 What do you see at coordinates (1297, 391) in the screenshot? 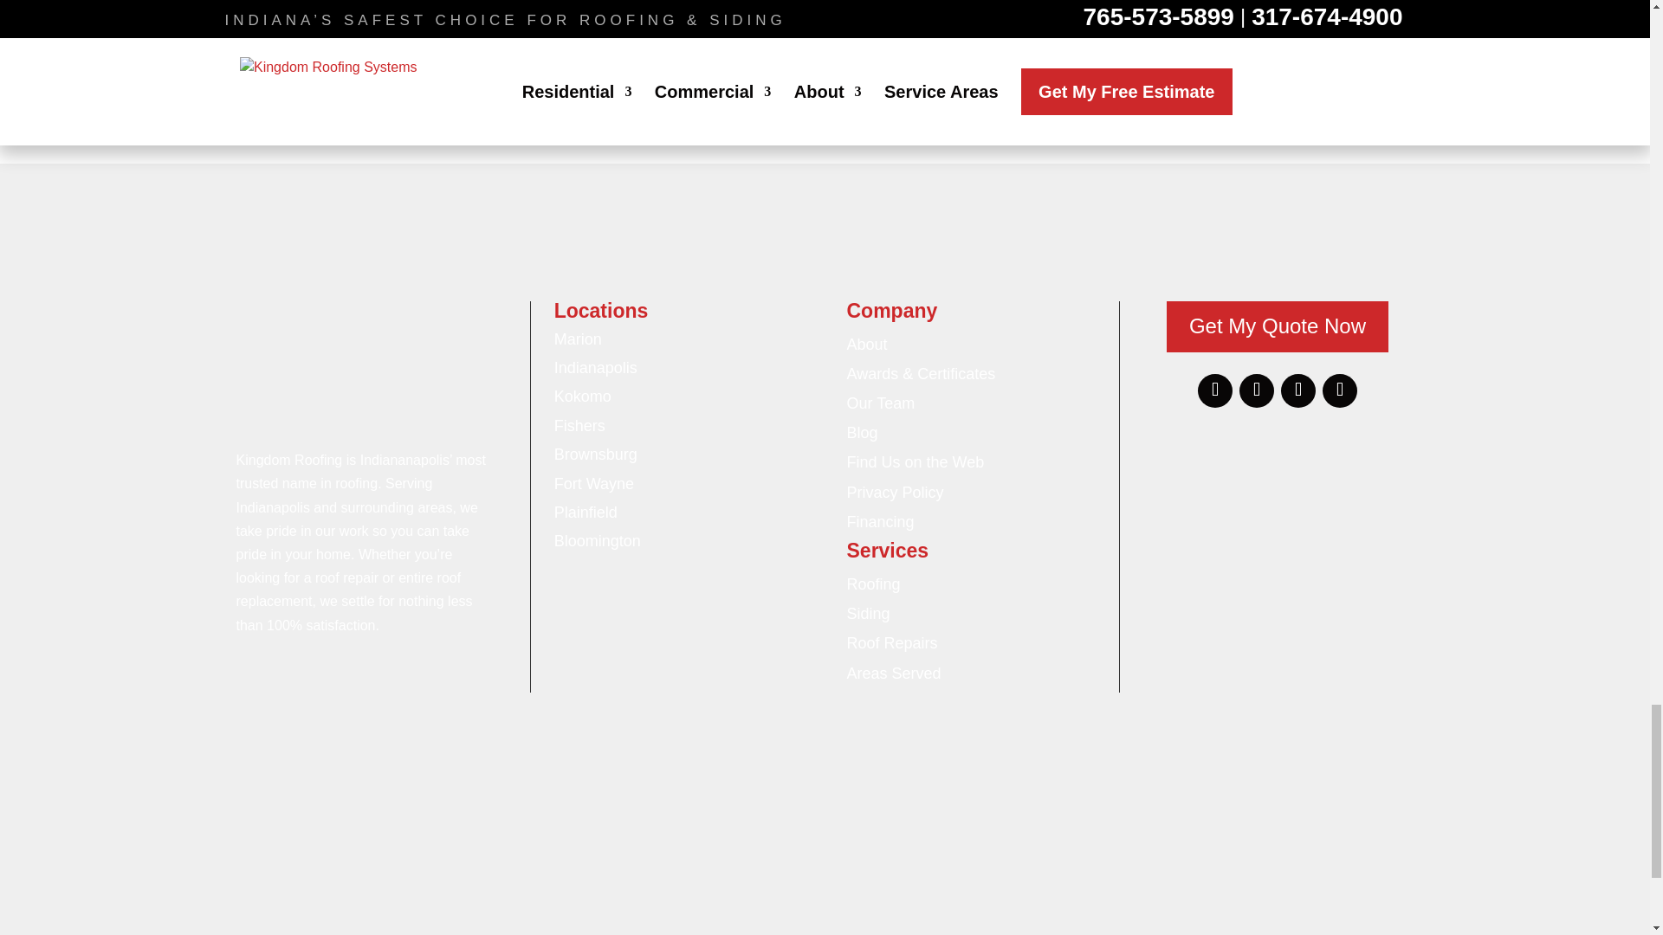
I see `Follow on LinkedIn` at bounding box center [1297, 391].